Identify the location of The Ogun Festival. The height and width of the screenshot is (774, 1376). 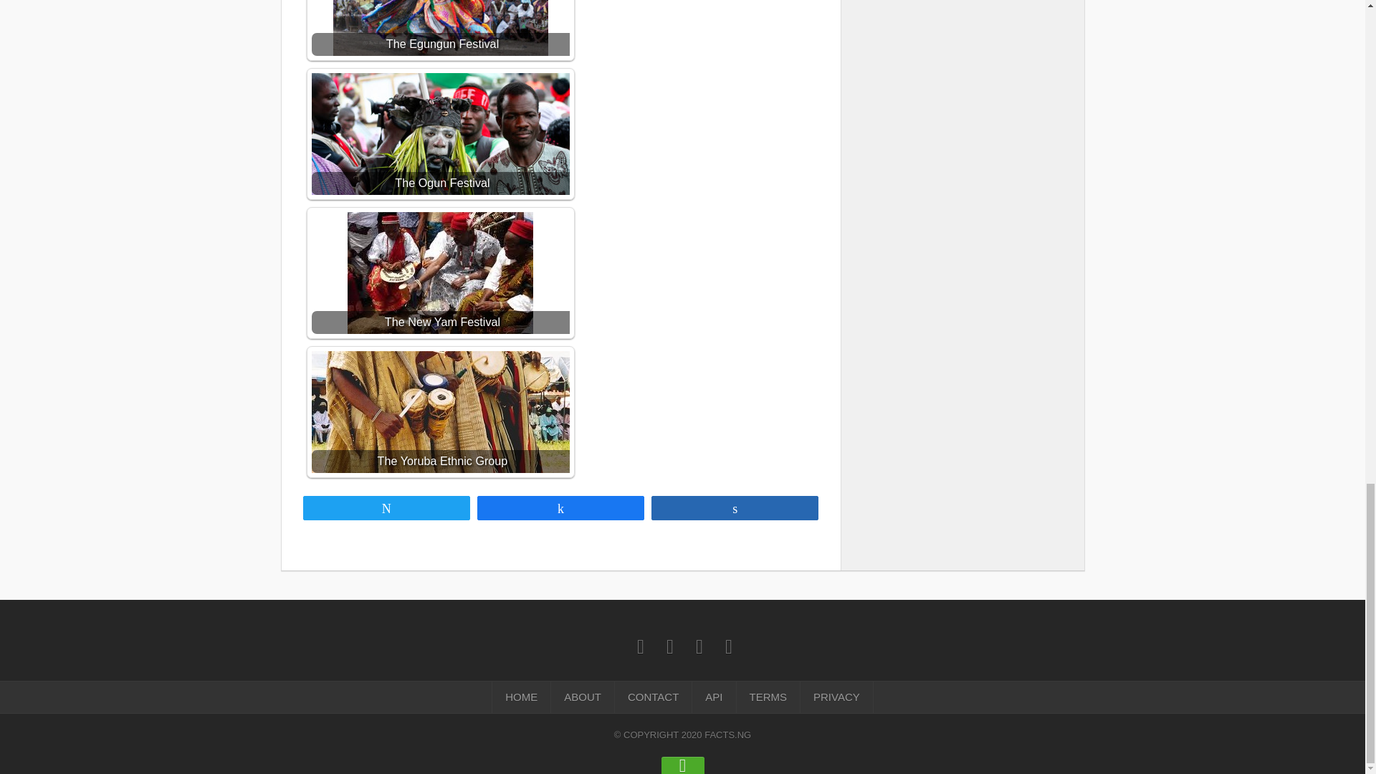
(440, 133).